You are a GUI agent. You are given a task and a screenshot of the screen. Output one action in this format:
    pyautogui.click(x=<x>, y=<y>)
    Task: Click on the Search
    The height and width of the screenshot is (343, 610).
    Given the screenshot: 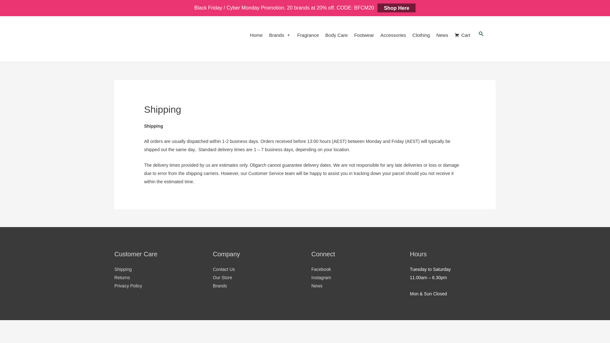 What is the action you would take?
    pyautogui.click(x=481, y=34)
    